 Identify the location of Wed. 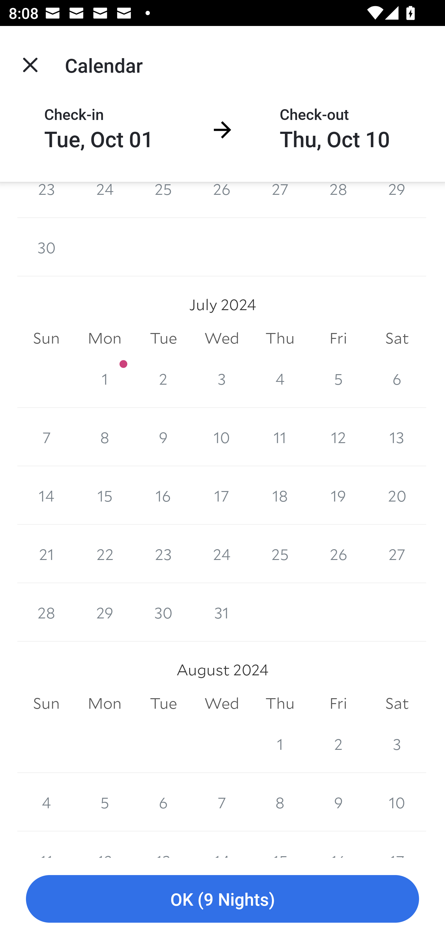
(222, 338).